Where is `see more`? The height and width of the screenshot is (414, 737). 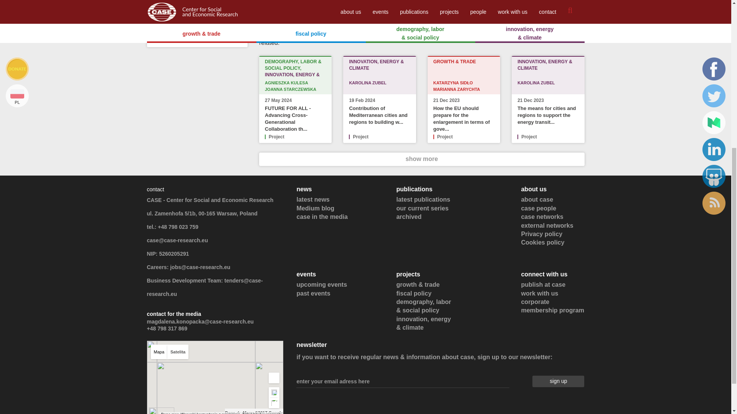
see more is located at coordinates (230, 38).